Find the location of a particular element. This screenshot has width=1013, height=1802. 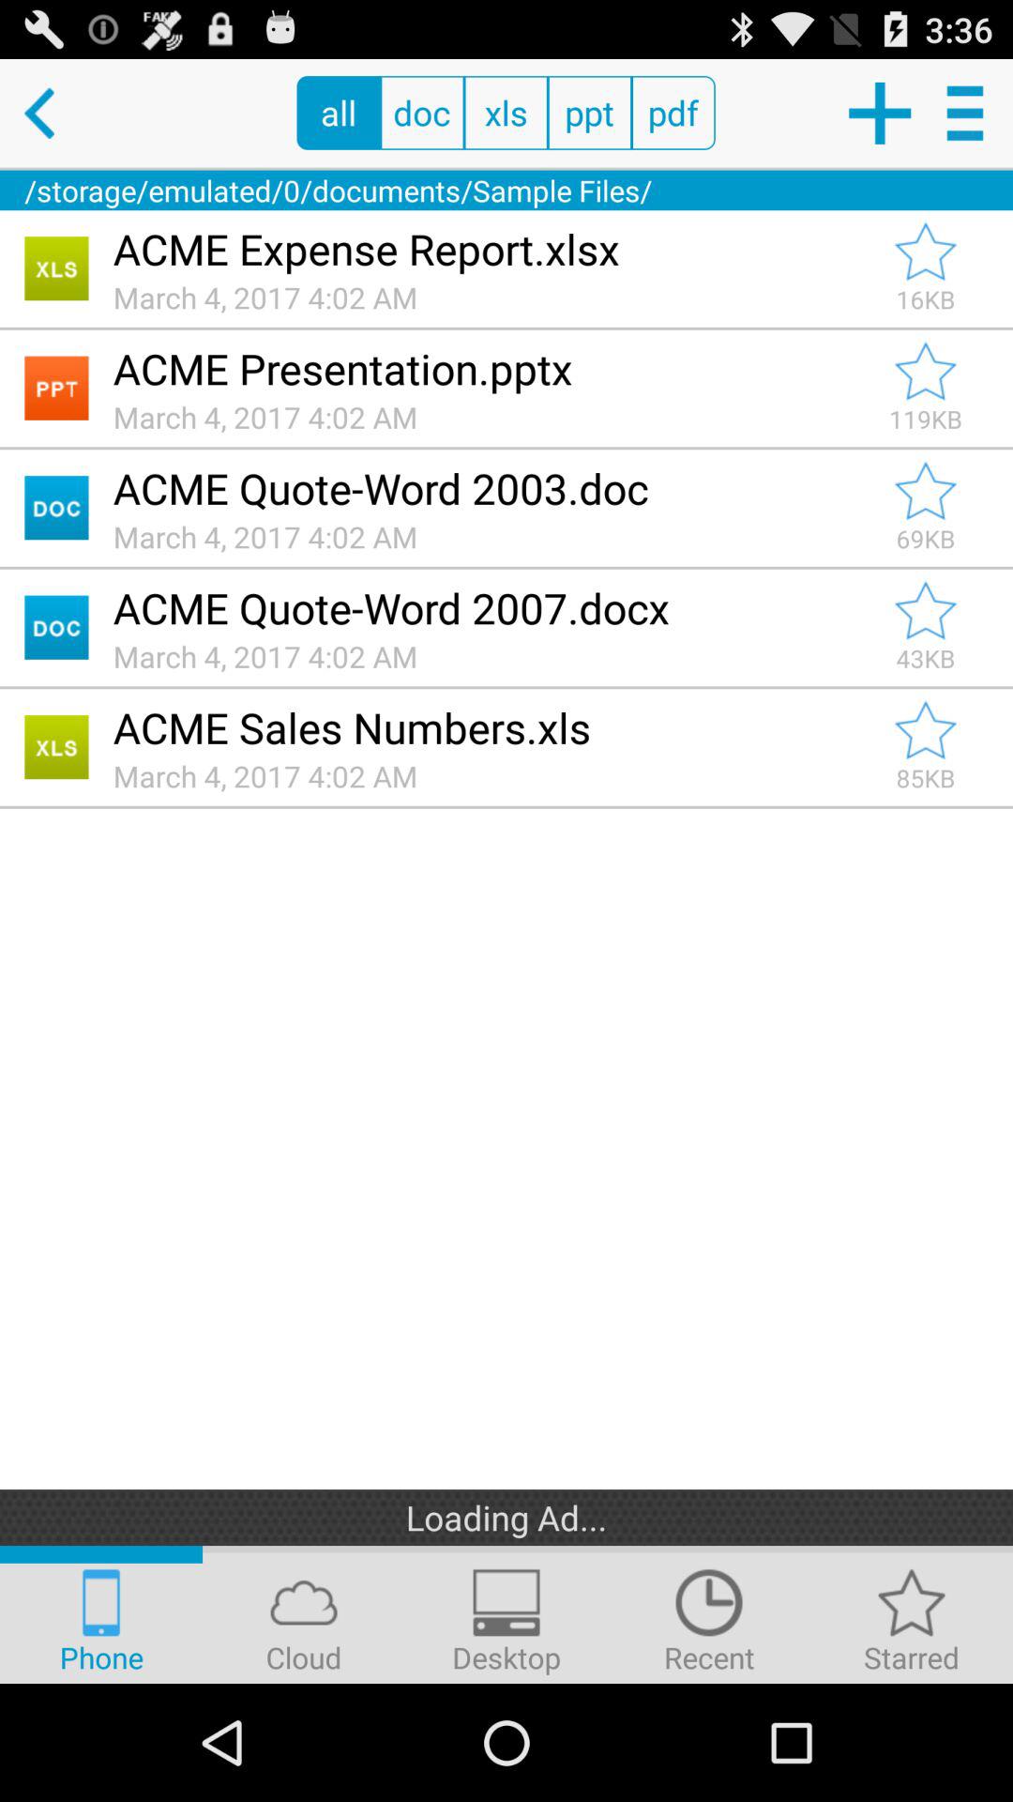

add a new file is located at coordinates (878, 113).